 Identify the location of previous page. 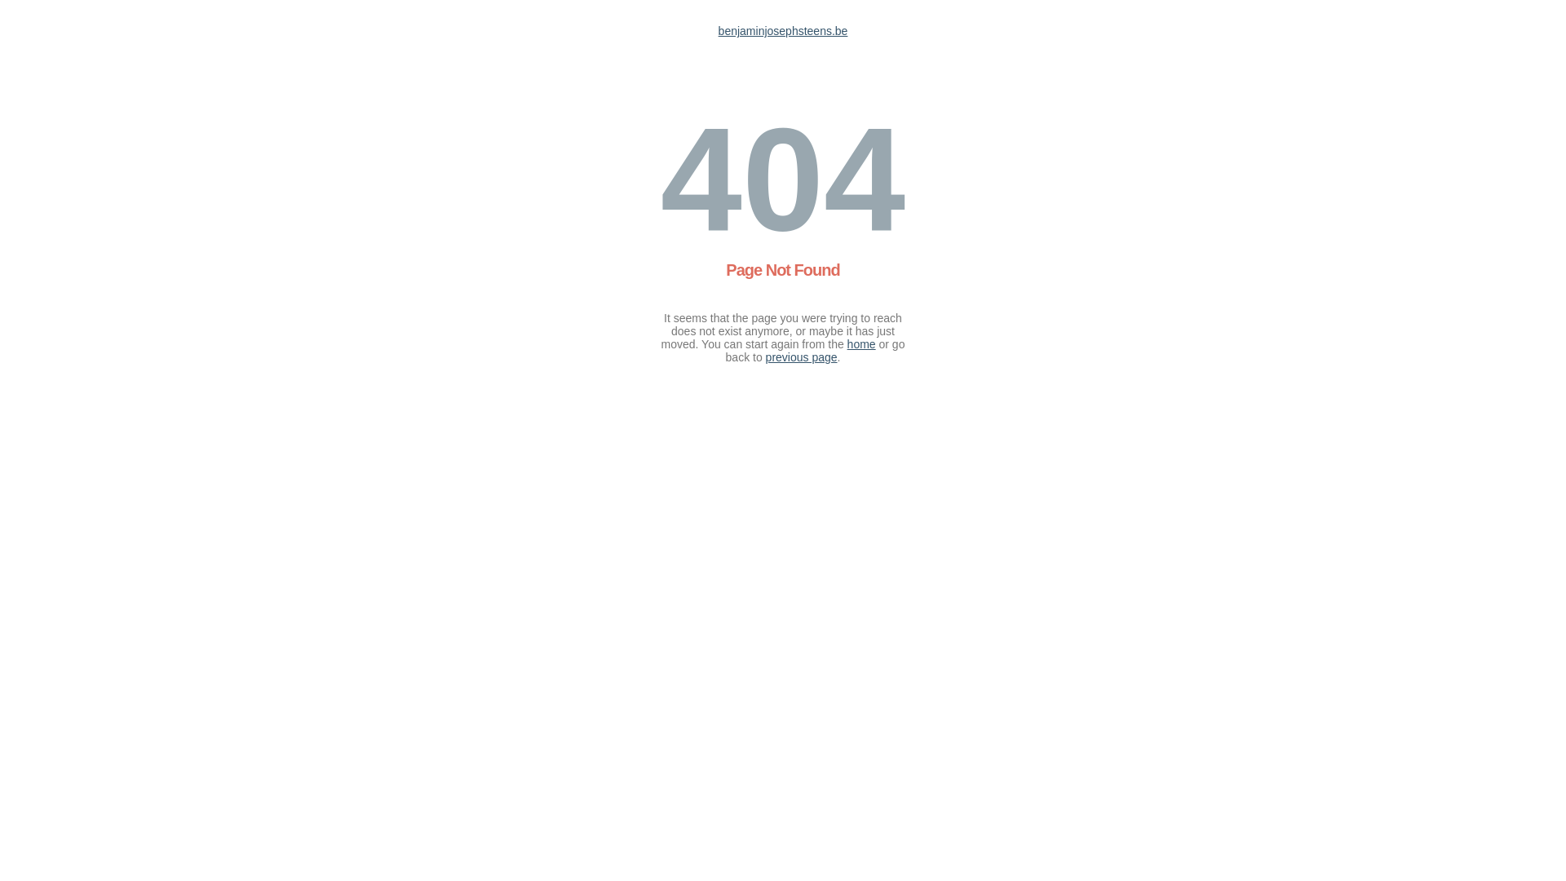
(802, 357).